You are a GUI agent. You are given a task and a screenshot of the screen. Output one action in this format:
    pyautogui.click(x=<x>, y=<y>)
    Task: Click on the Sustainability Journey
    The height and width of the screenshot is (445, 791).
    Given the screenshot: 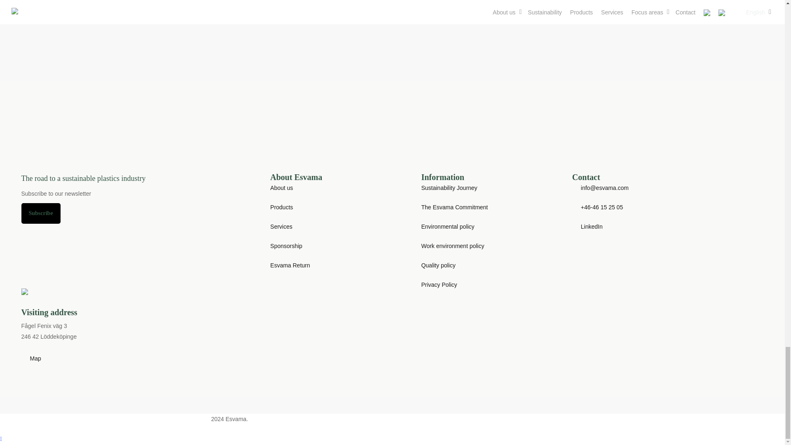 What is the action you would take?
    pyautogui.click(x=449, y=188)
    